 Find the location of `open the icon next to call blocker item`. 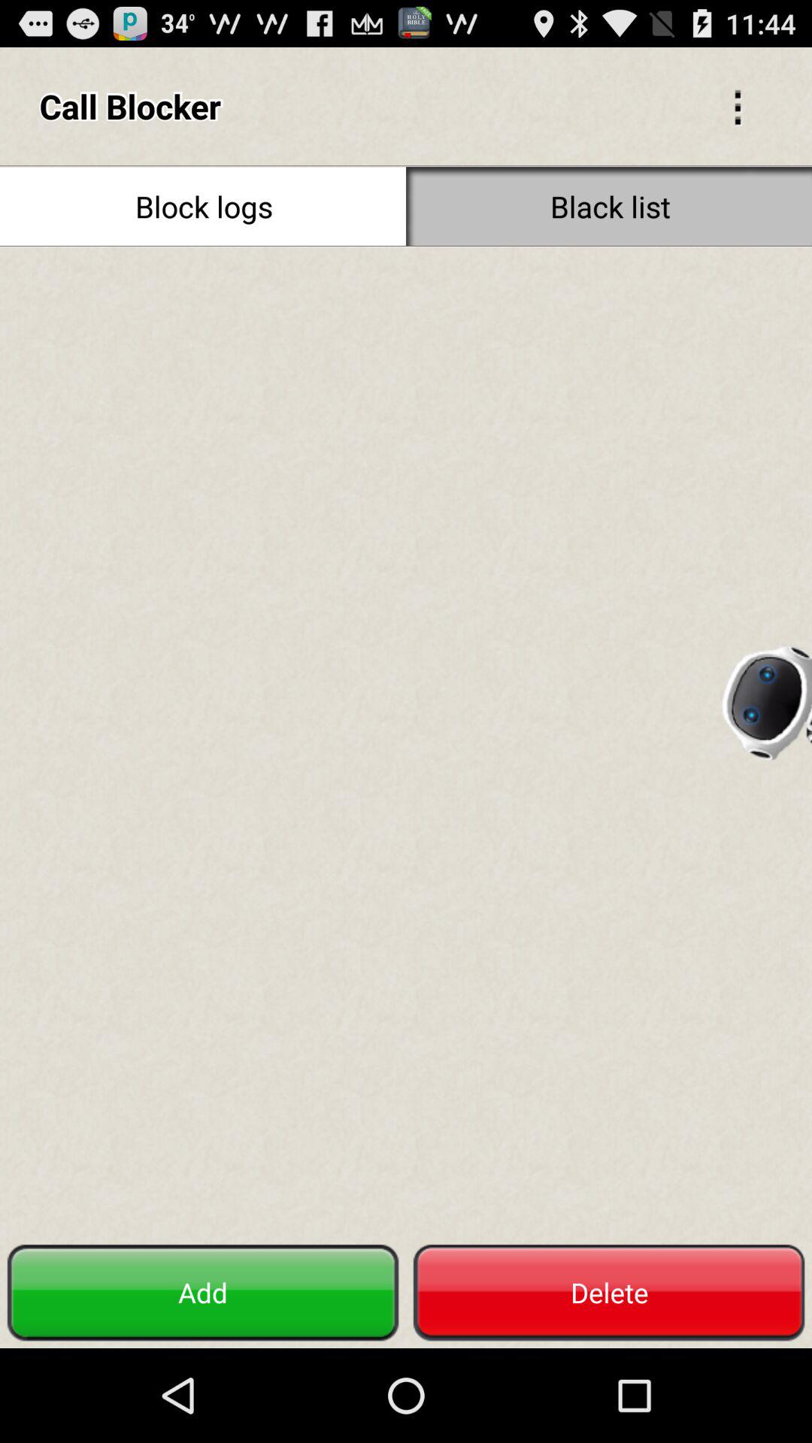

open the icon next to call blocker item is located at coordinates (737, 105).